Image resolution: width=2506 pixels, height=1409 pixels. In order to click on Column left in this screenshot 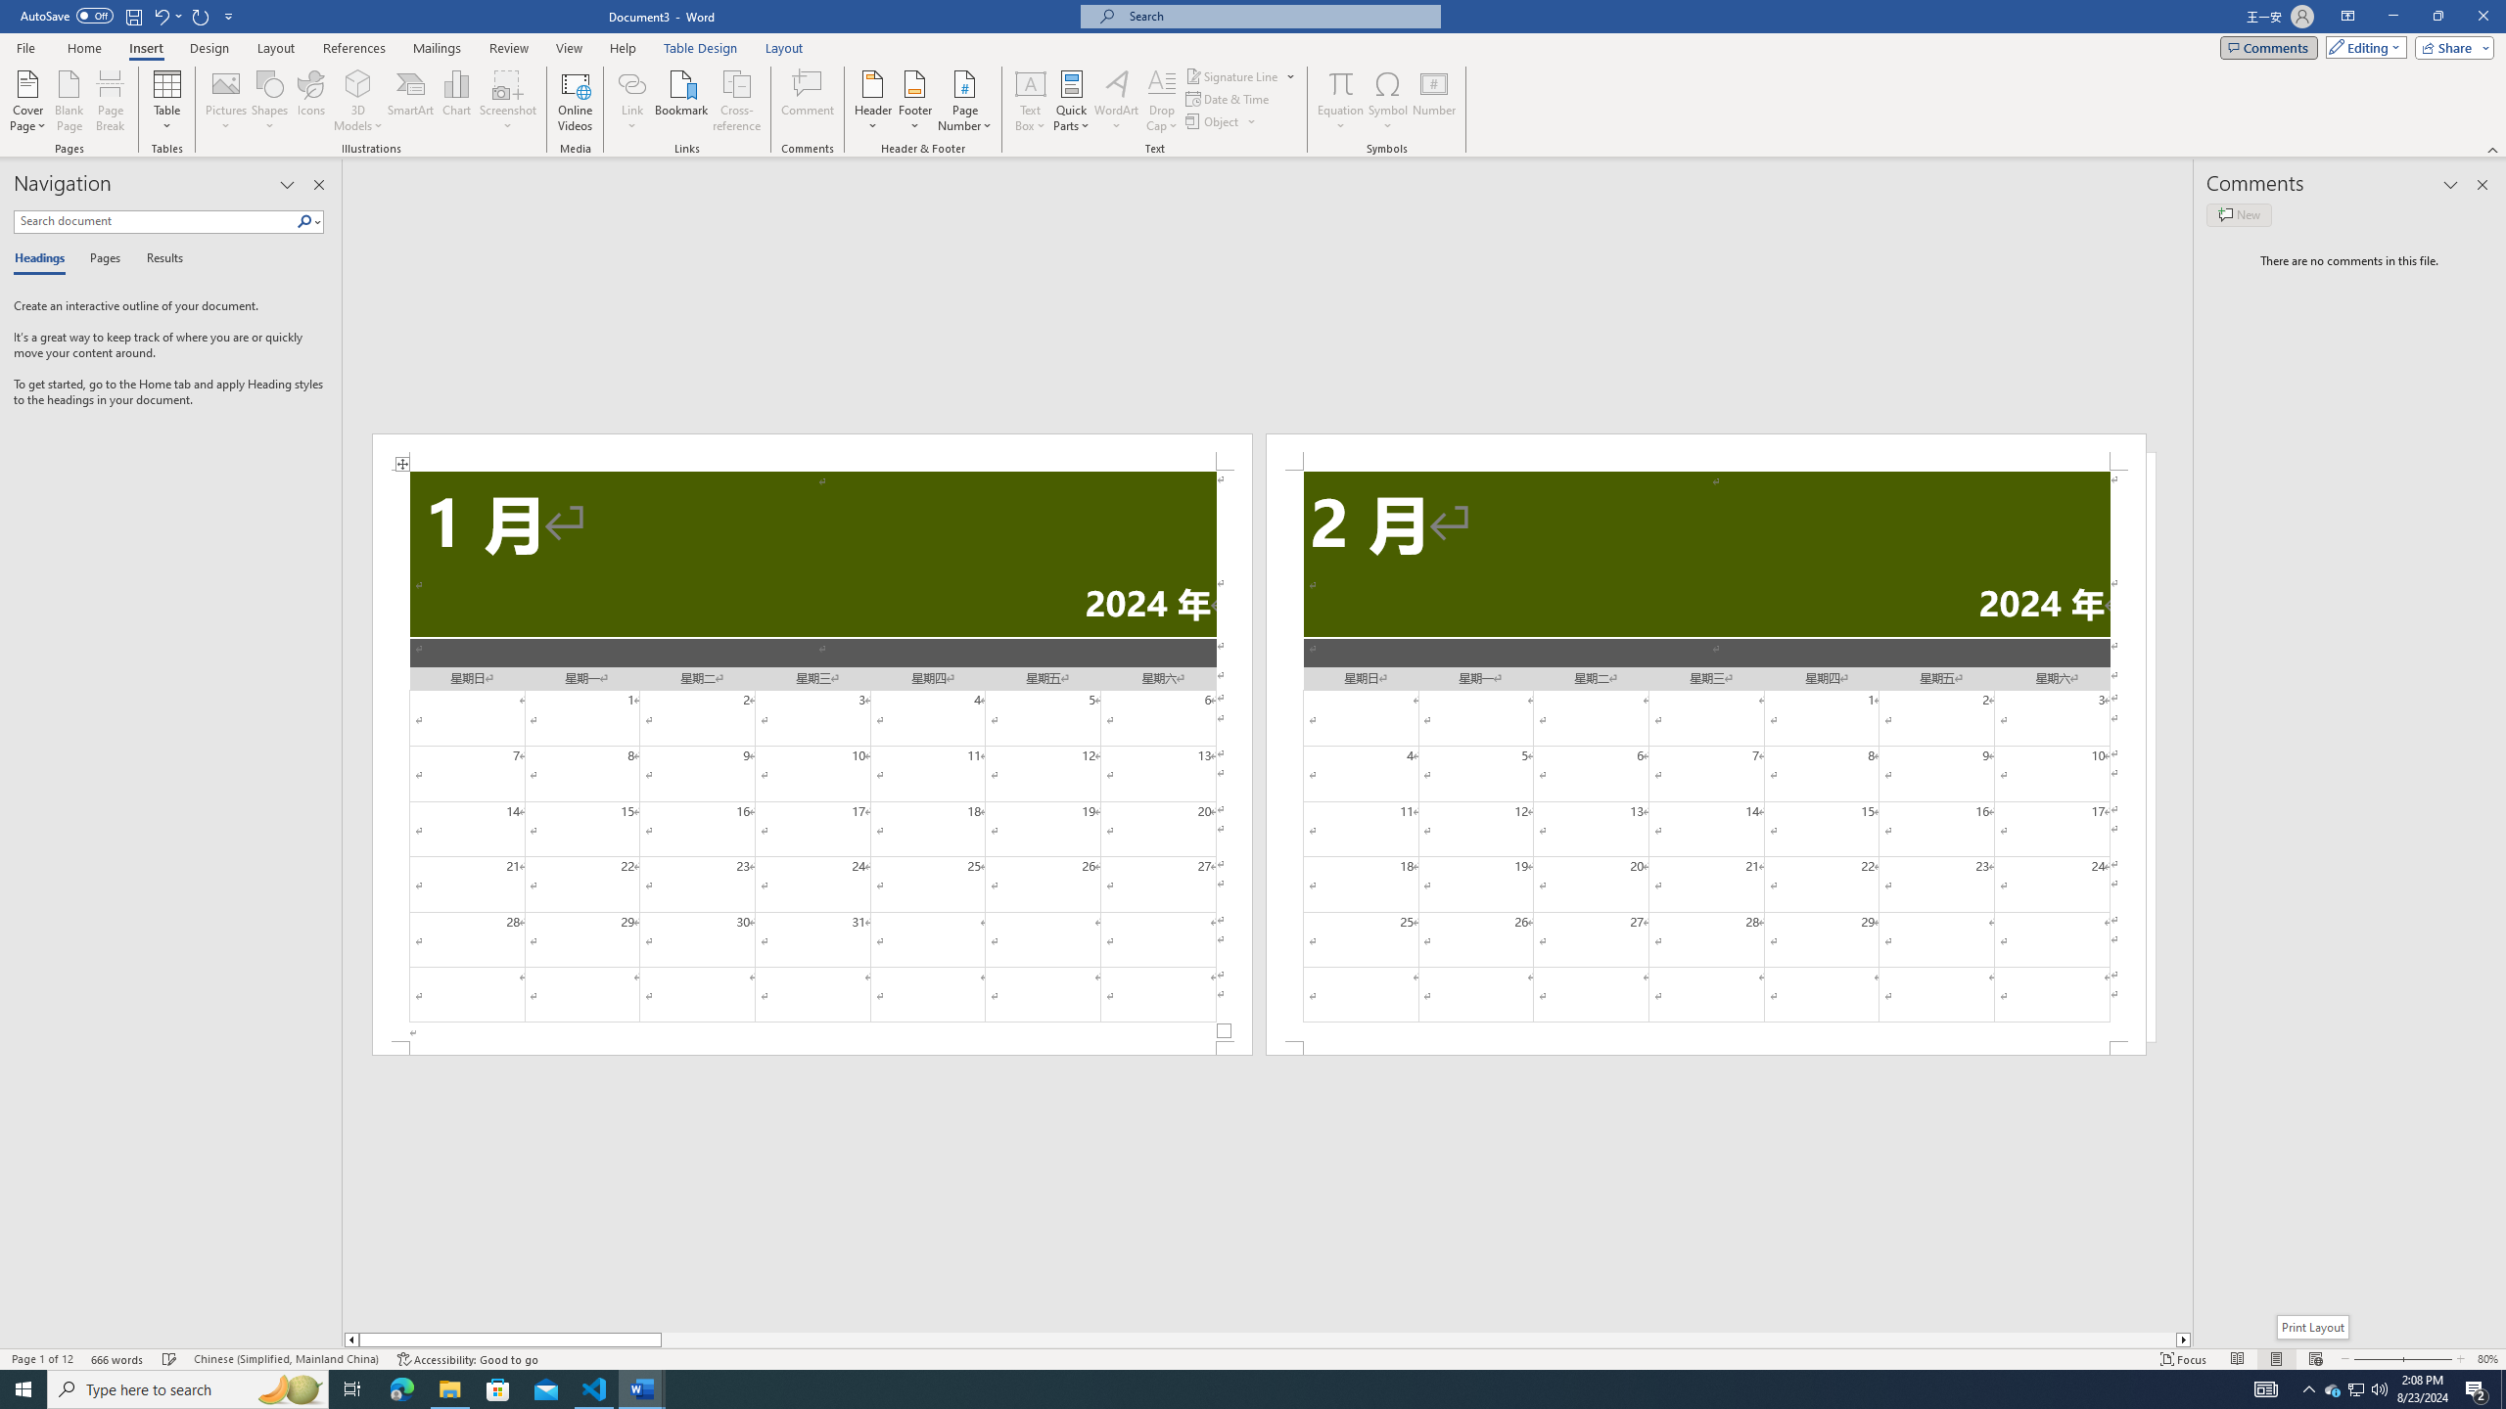, I will do `click(350, 1340)`.